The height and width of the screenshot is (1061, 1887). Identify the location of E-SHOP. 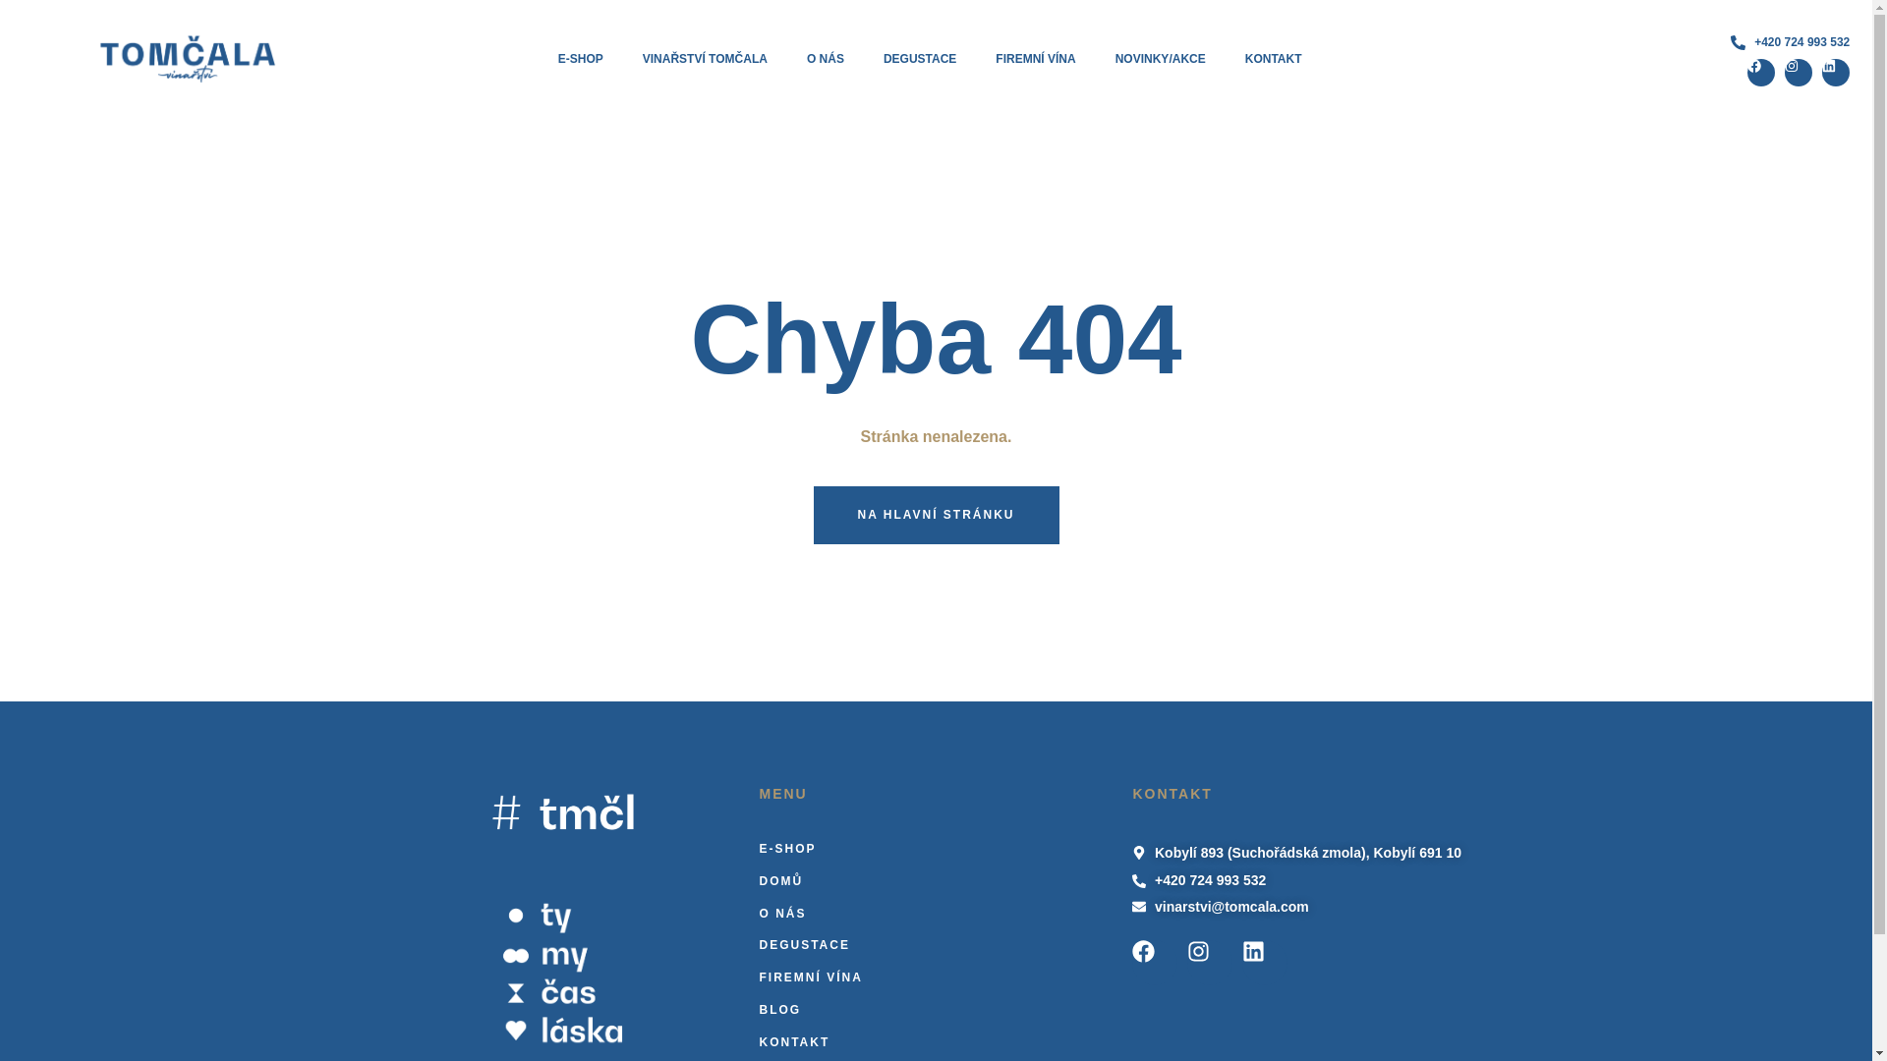
(936, 849).